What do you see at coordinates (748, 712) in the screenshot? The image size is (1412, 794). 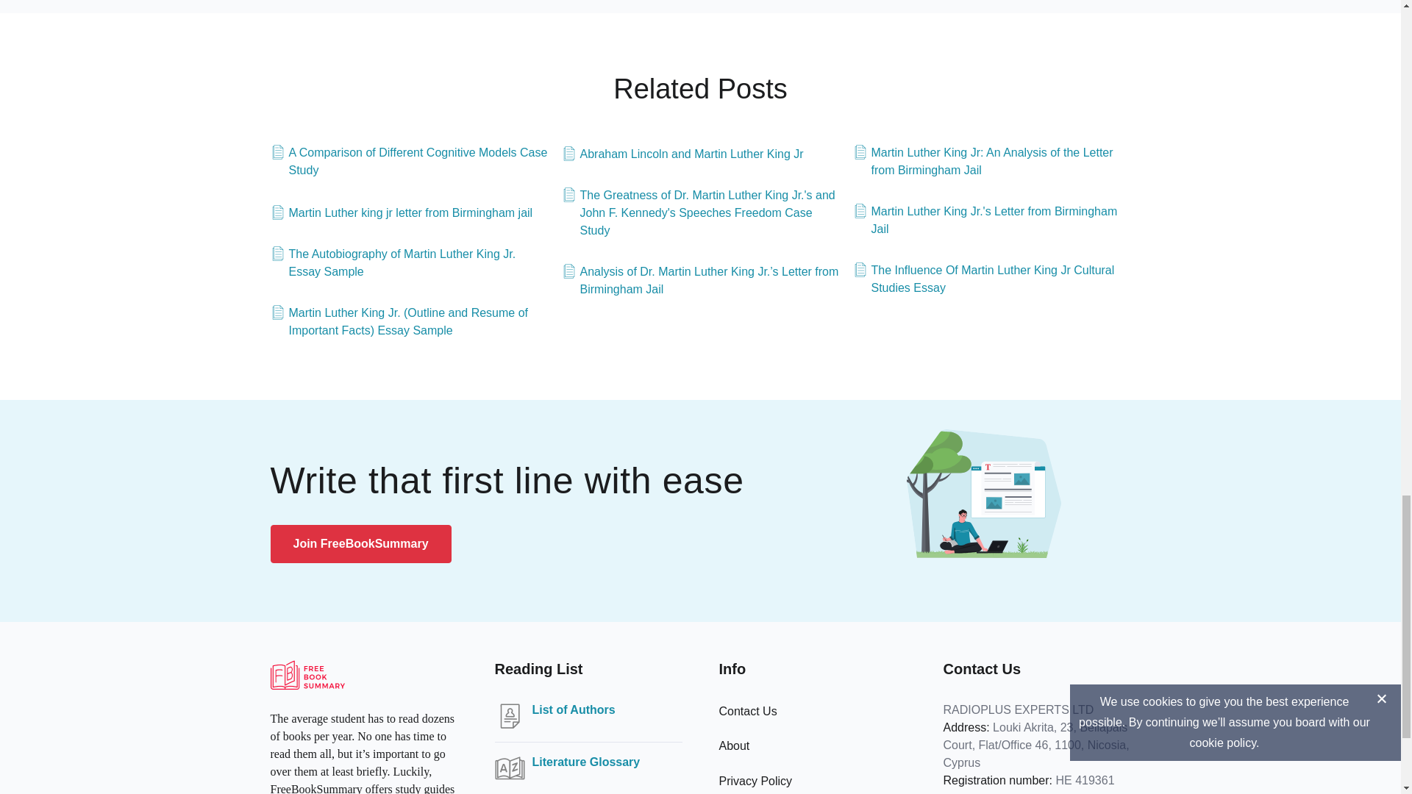 I see `Contact Us` at bounding box center [748, 712].